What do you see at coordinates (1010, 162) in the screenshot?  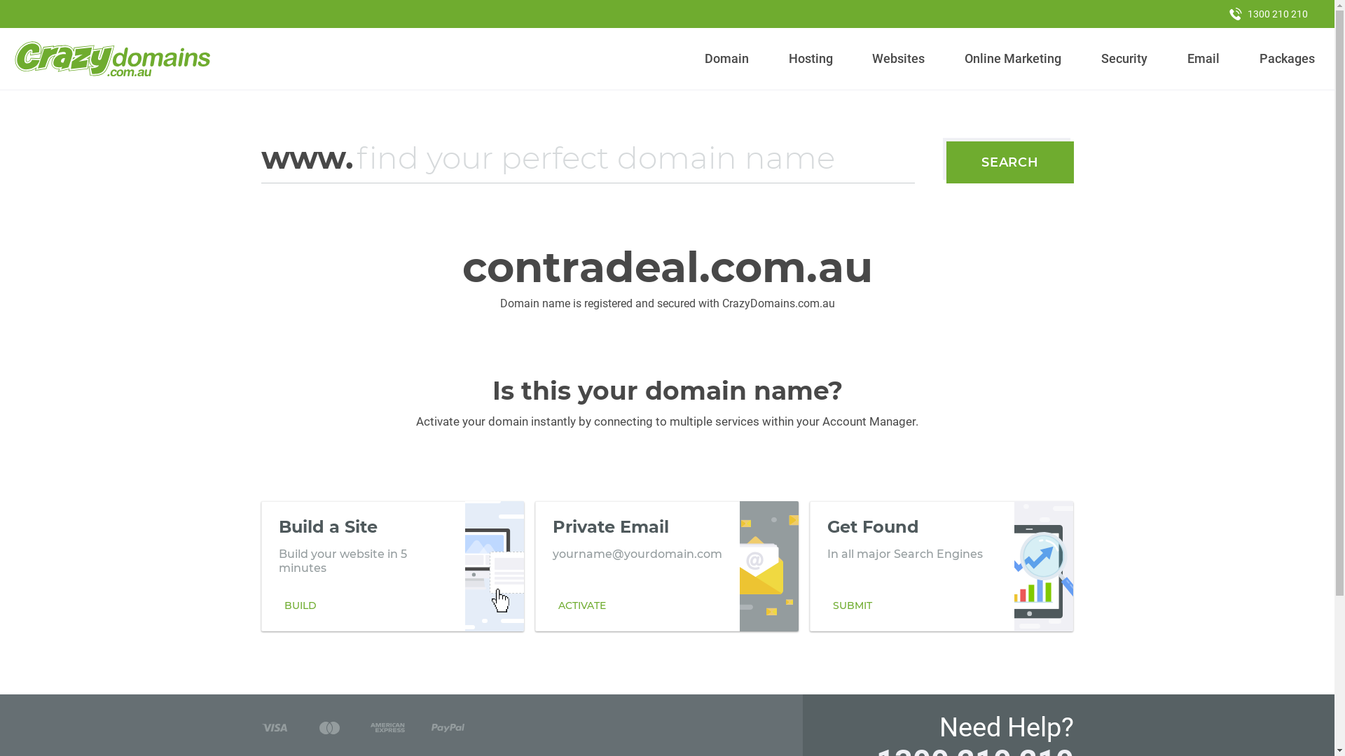 I see `SEARCH` at bounding box center [1010, 162].